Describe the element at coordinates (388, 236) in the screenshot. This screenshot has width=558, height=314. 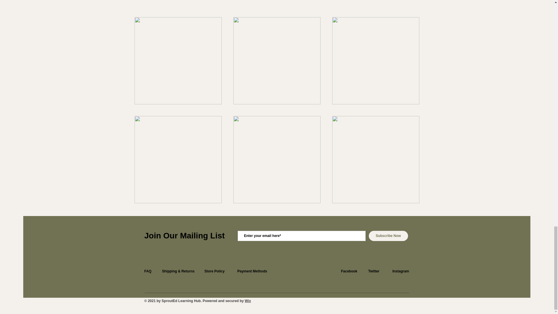
I see `Subscribe Now` at that location.